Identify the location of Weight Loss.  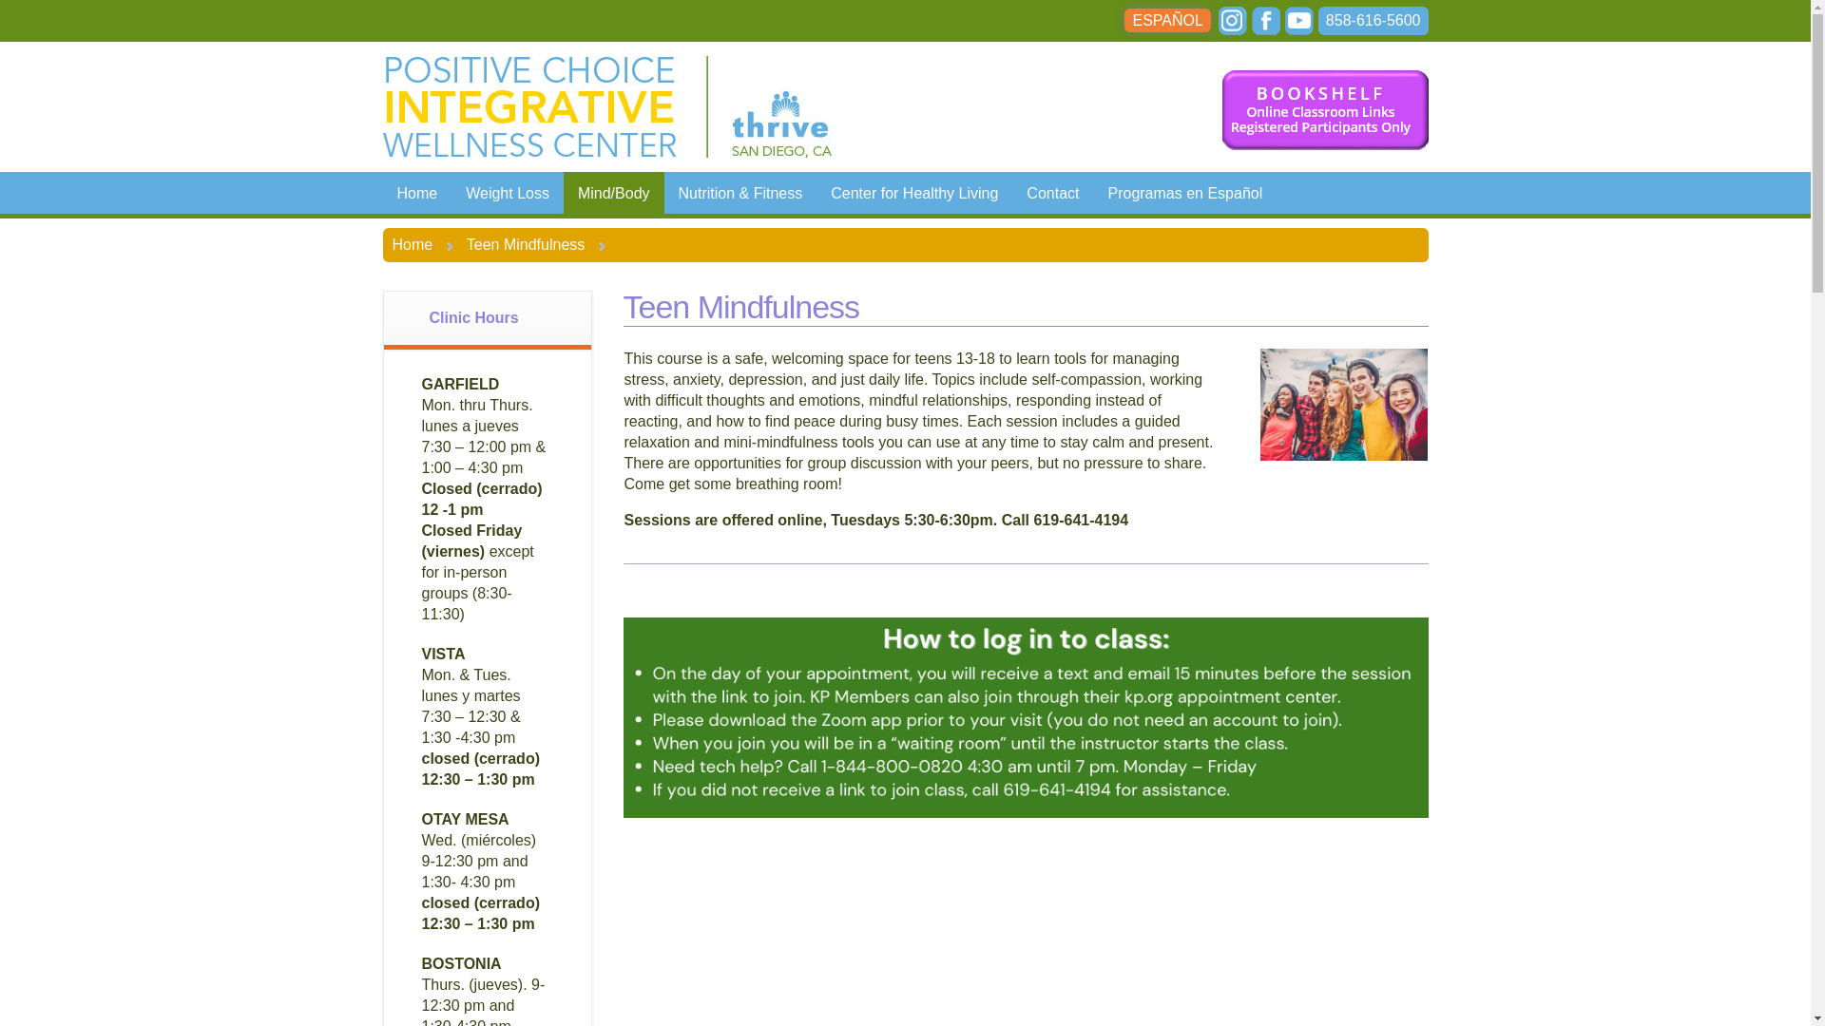
(508, 192).